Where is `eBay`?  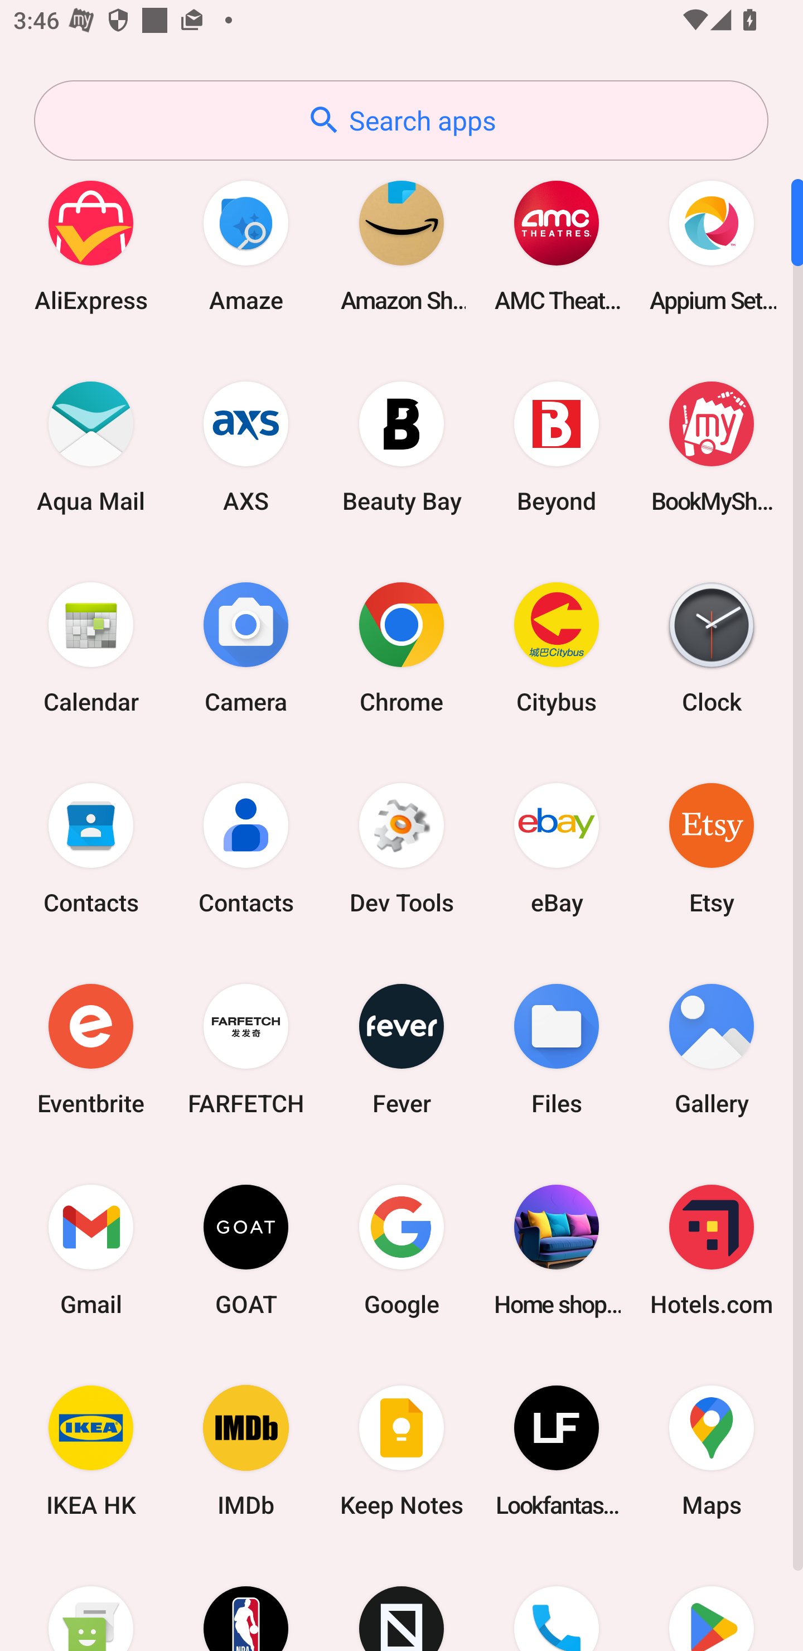 eBay is located at coordinates (557, 848).